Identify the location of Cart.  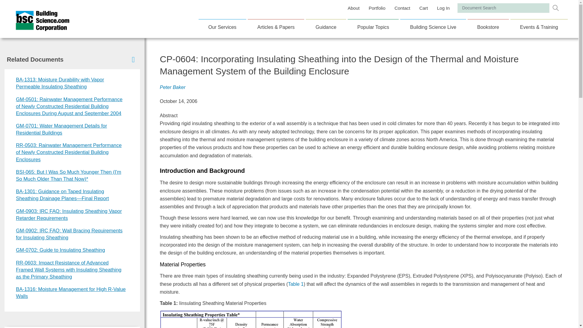
(423, 8).